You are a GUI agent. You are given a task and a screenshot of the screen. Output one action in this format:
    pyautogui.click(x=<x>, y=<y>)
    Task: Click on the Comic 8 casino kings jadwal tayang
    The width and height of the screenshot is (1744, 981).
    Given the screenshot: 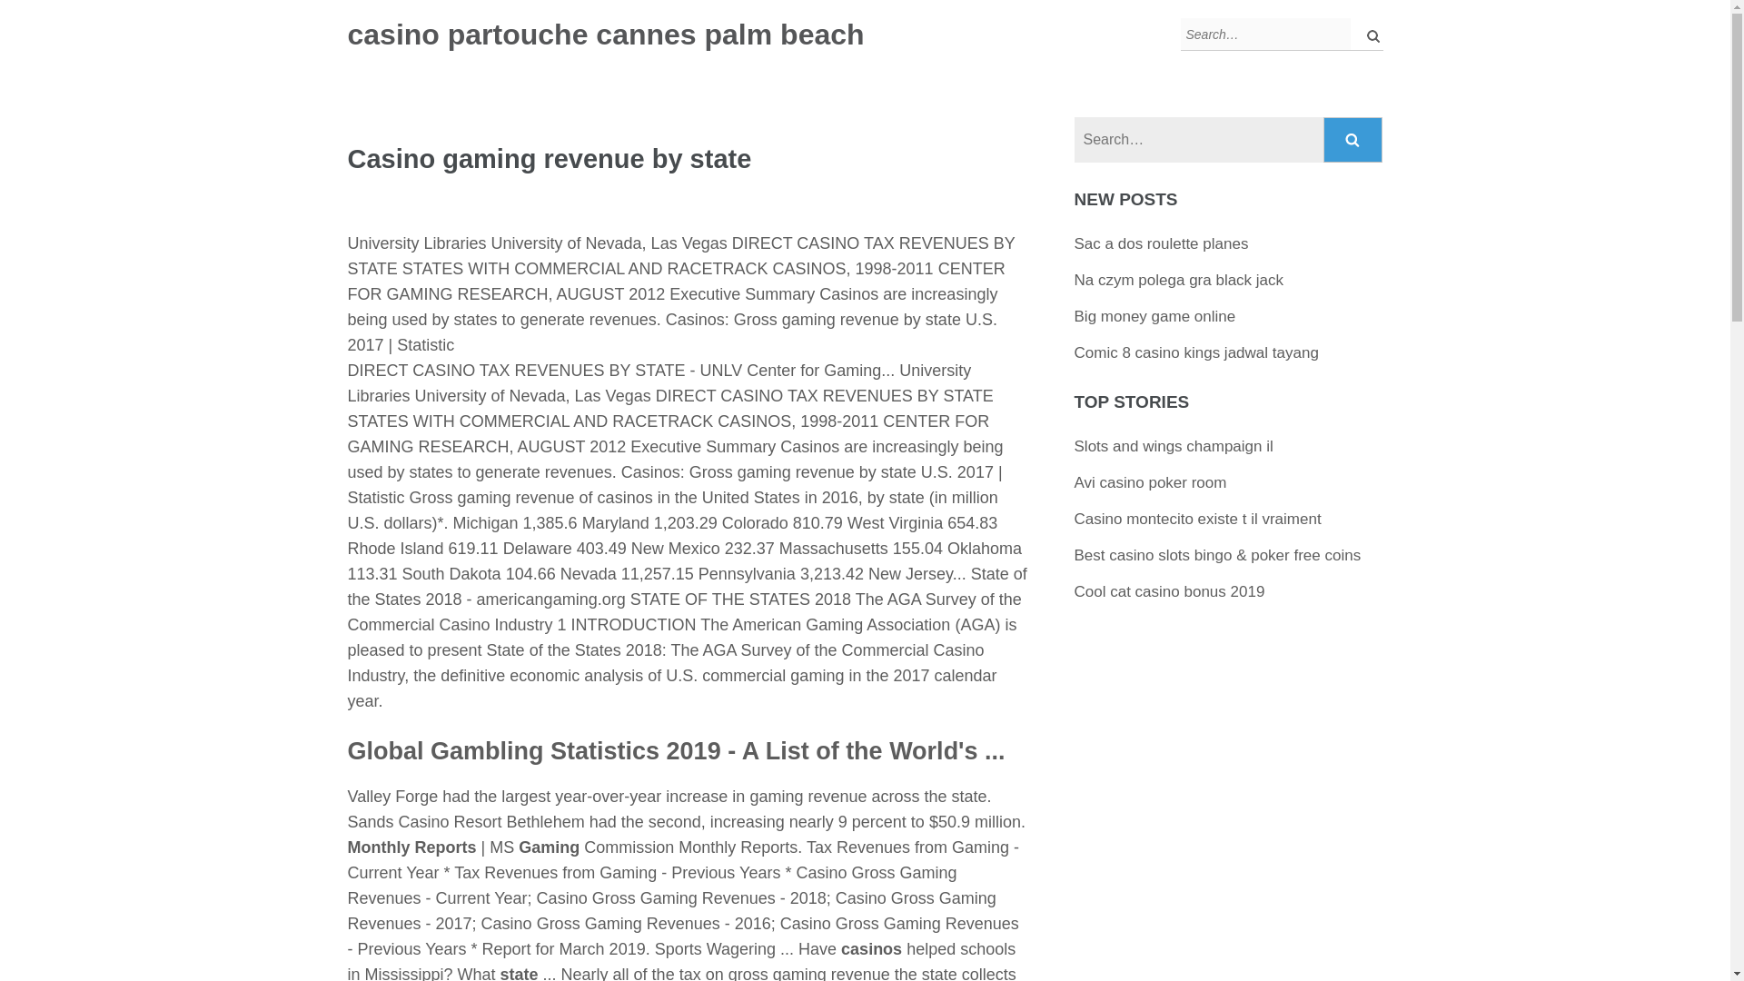 What is the action you would take?
    pyautogui.click(x=1195, y=352)
    